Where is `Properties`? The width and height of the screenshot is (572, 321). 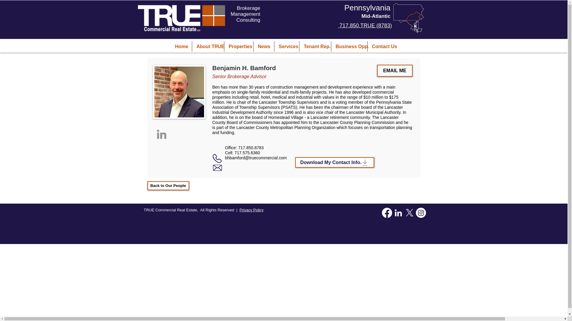 Properties is located at coordinates (238, 46).